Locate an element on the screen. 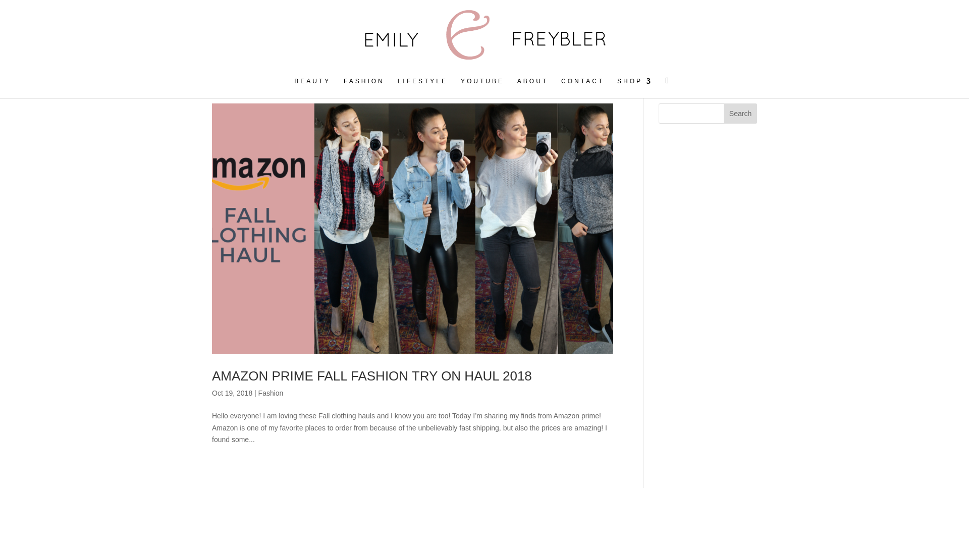  SHOP is located at coordinates (635, 88).